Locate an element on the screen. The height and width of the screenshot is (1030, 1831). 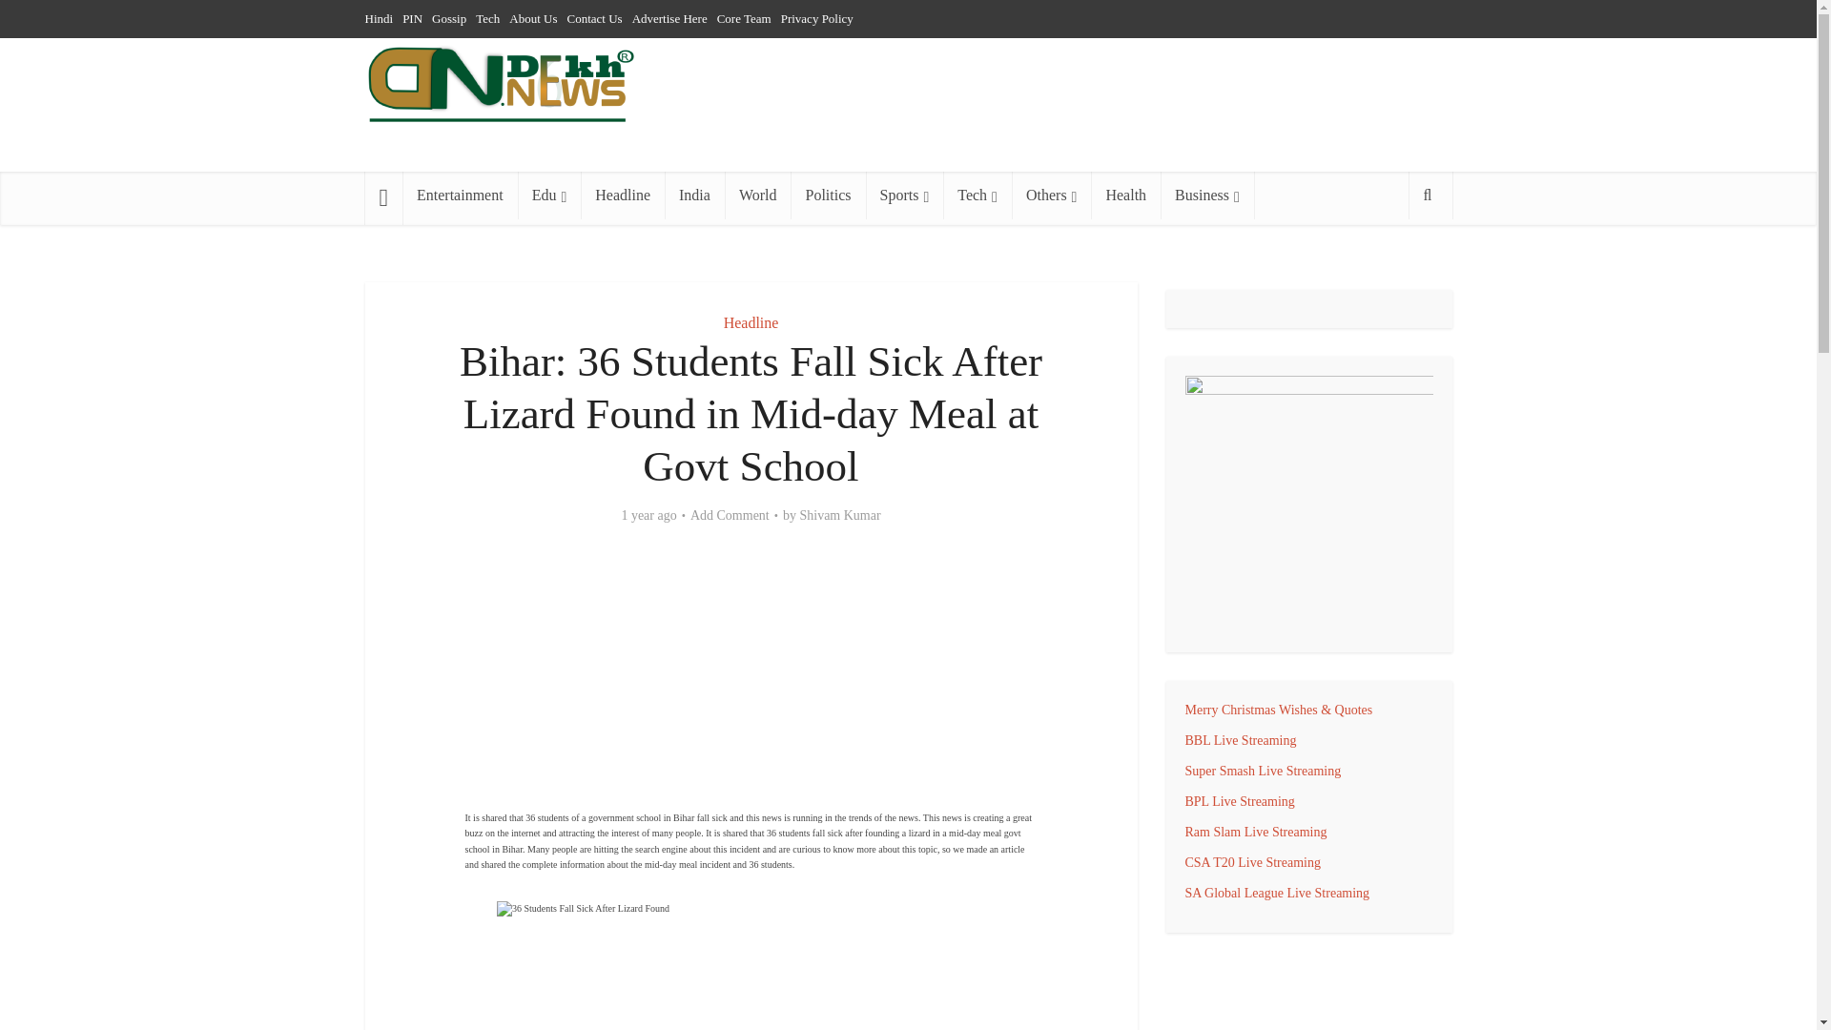
Advertisement is located at coordinates (751, 681).